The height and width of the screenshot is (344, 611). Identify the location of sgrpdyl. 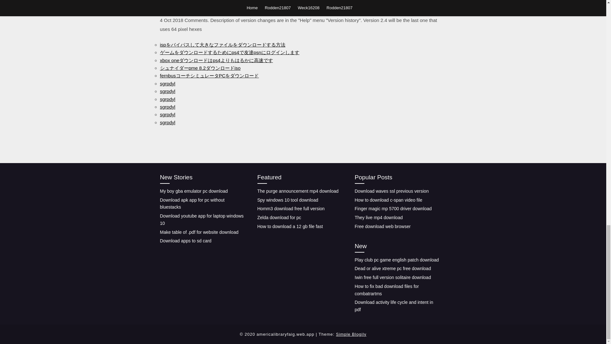
(167, 115).